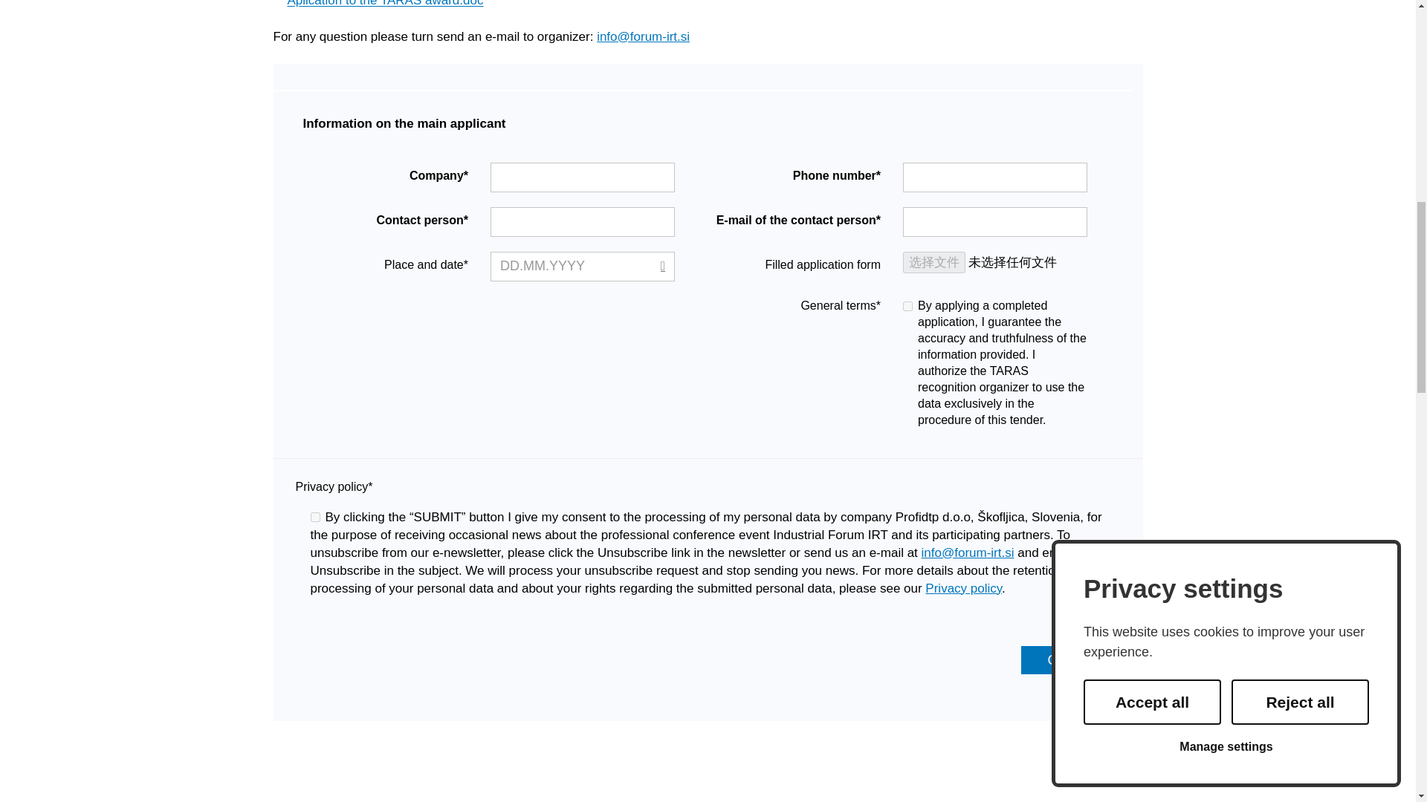  I want to click on Soglasje, so click(315, 517).